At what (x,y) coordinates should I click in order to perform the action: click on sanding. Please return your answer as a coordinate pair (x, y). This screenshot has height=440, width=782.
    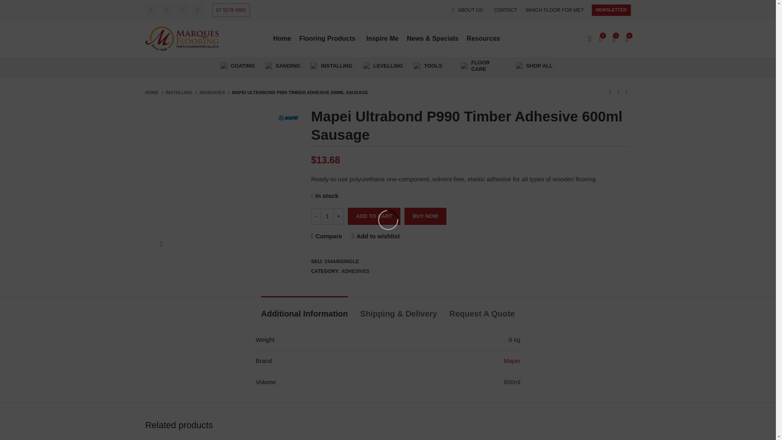
    Looking at the image, I should click on (269, 66).